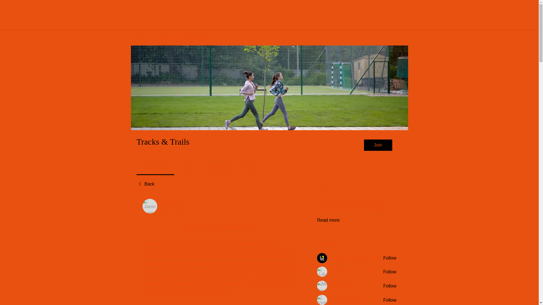  I want to click on Follow, so click(390, 300).